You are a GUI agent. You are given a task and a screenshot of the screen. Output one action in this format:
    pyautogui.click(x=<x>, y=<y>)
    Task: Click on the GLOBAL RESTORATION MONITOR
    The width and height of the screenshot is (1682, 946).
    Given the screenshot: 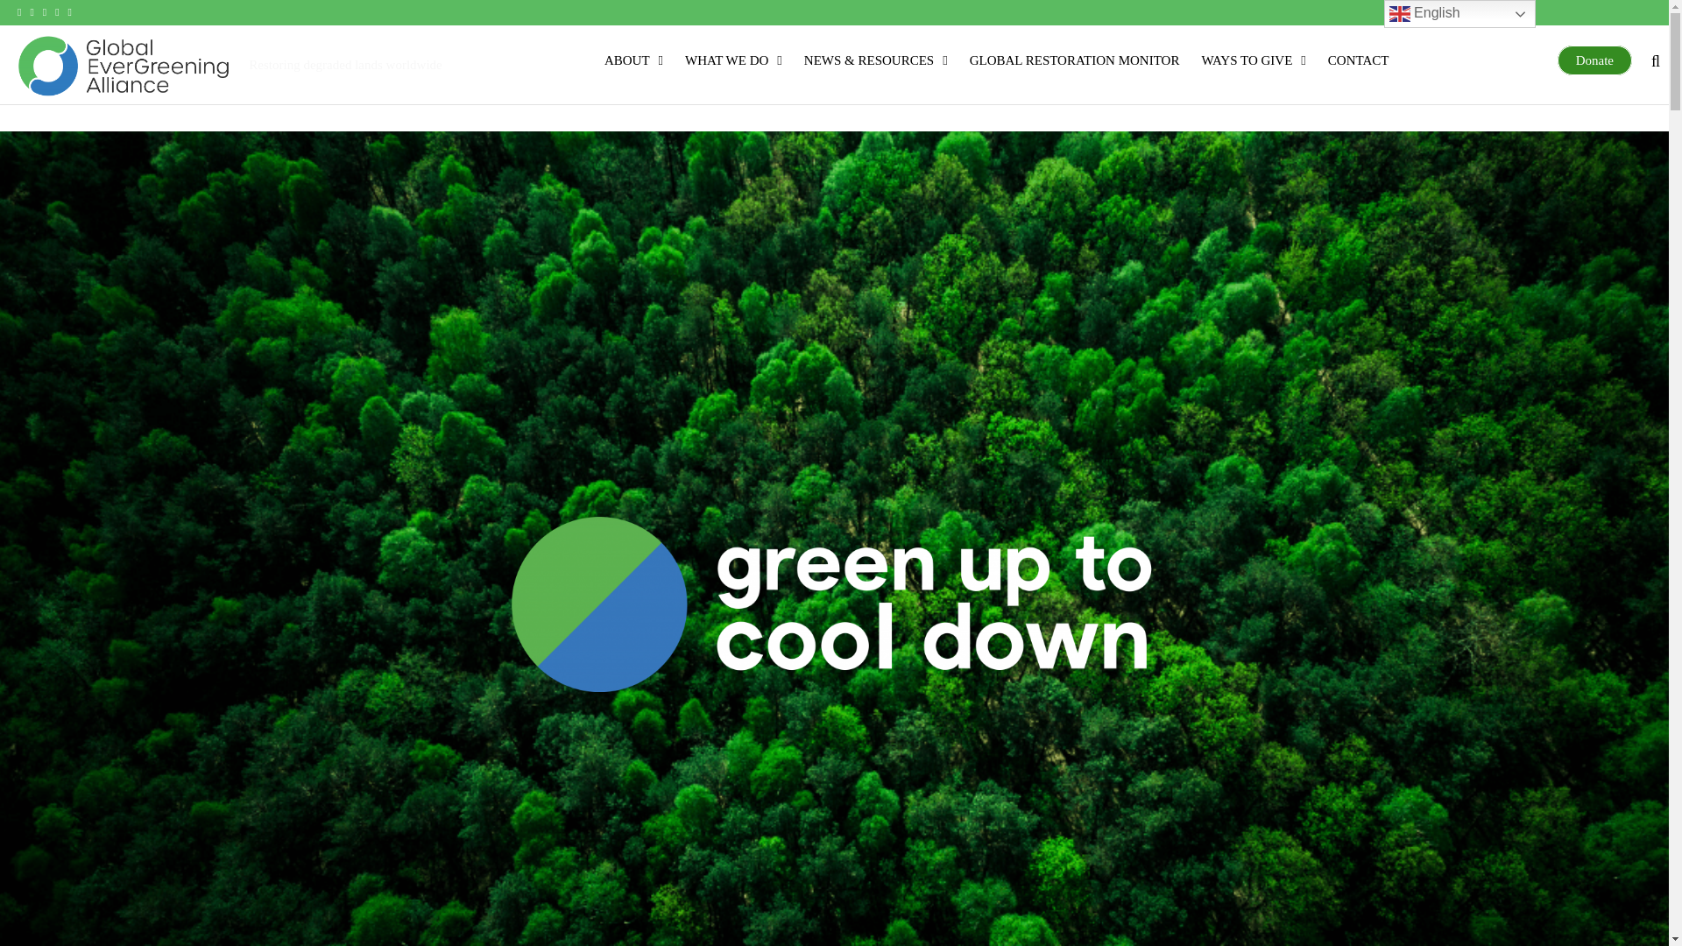 What is the action you would take?
    pyautogui.click(x=1072, y=56)
    